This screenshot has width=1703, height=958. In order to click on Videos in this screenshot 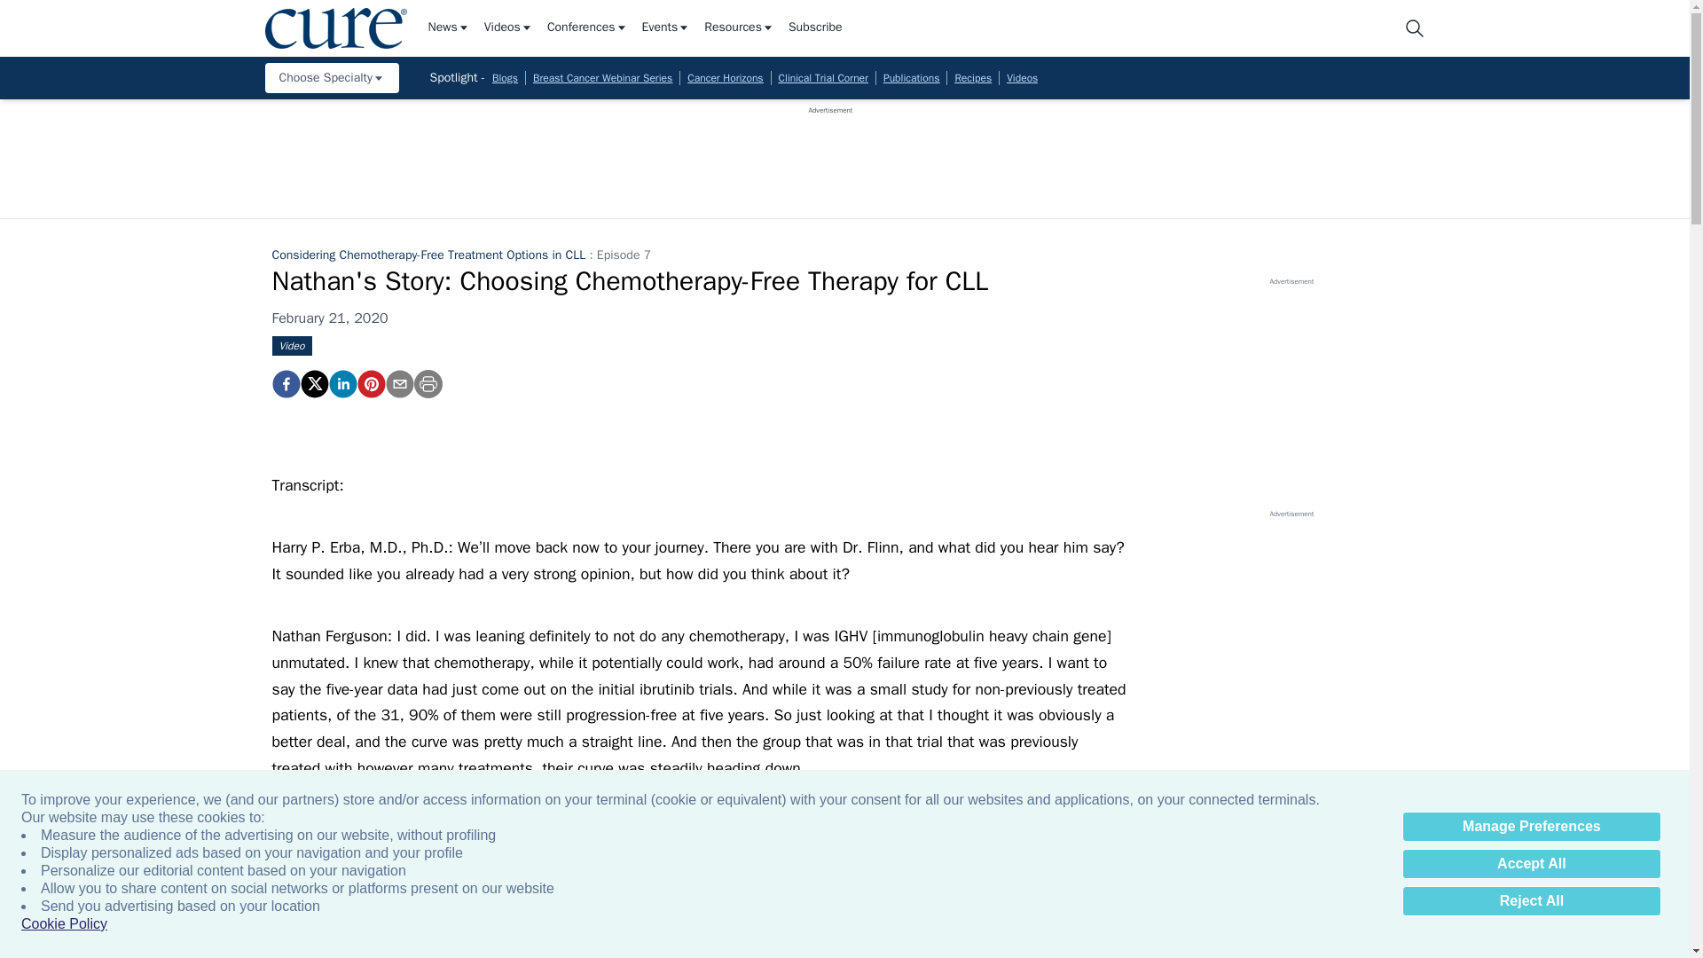, I will do `click(507, 28)`.